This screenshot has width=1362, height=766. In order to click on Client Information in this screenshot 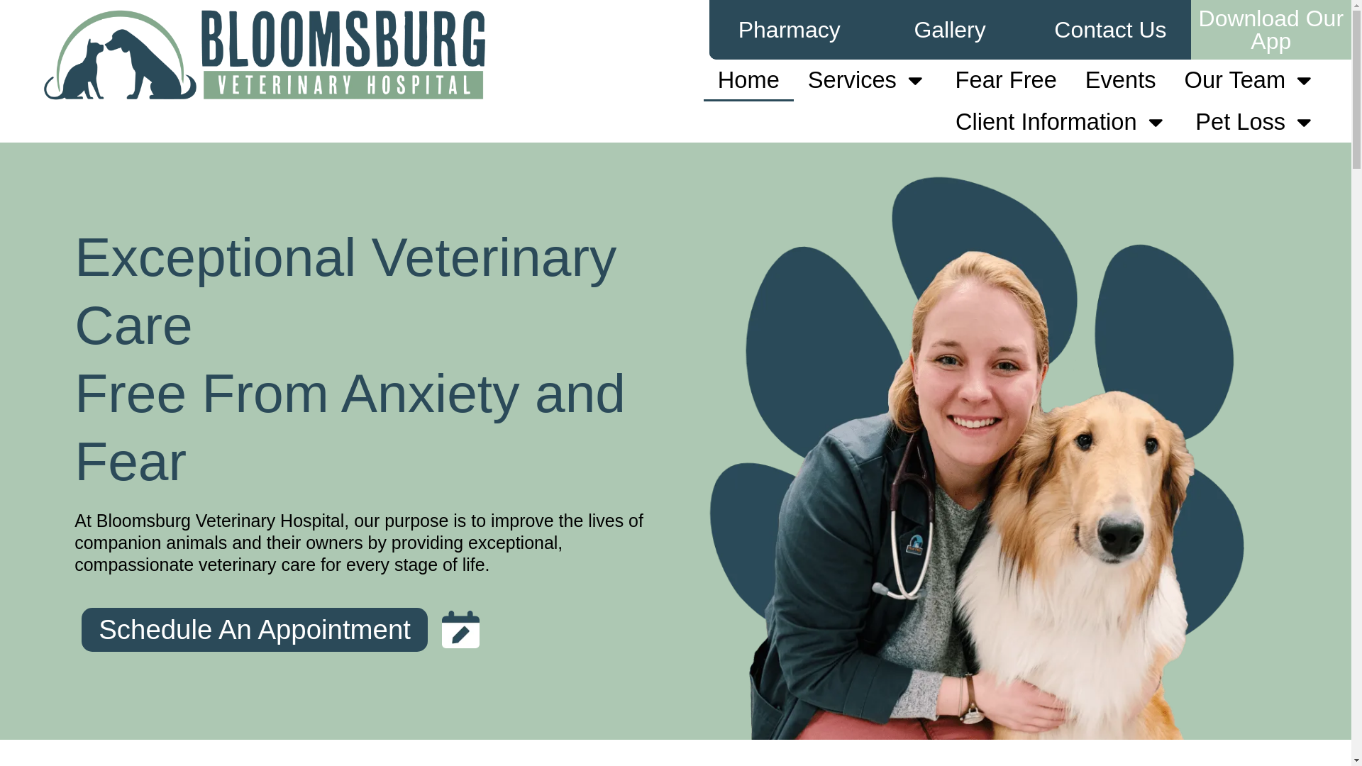, I will do `click(1061, 122)`.